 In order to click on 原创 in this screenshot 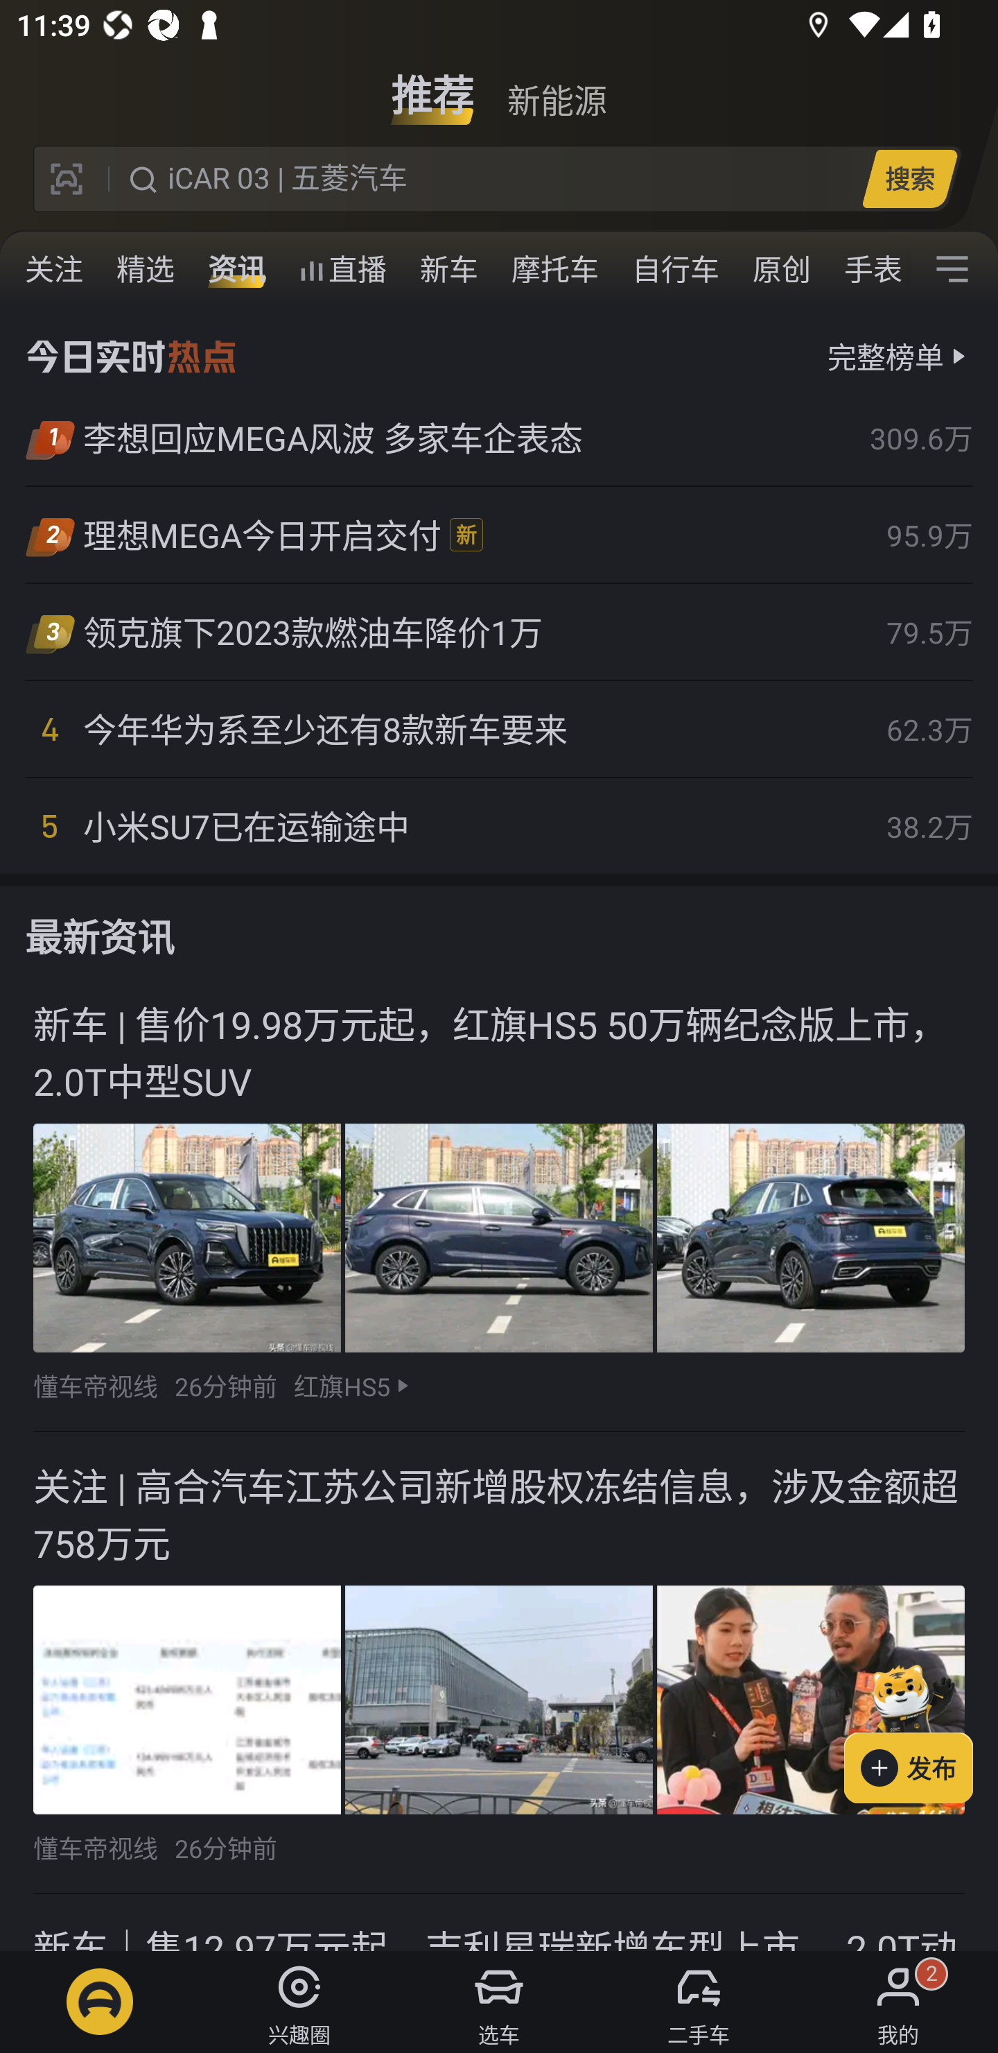, I will do `click(782, 269)`.